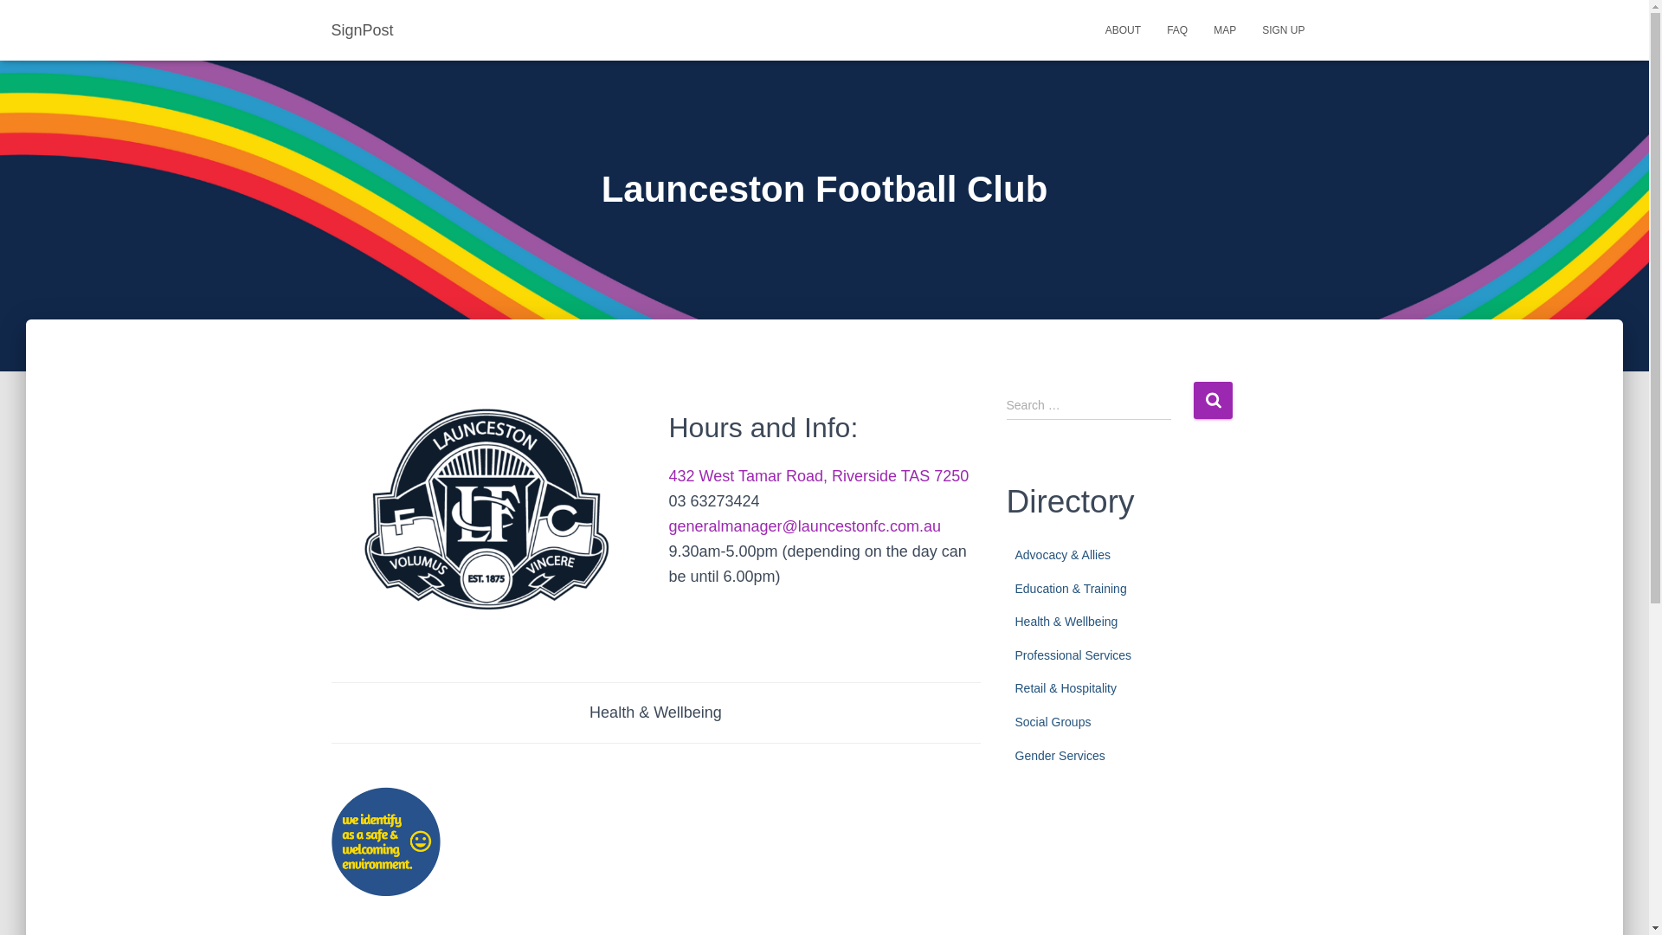 This screenshot has height=935, width=1662. I want to click on SignPost, so click(363, 29).